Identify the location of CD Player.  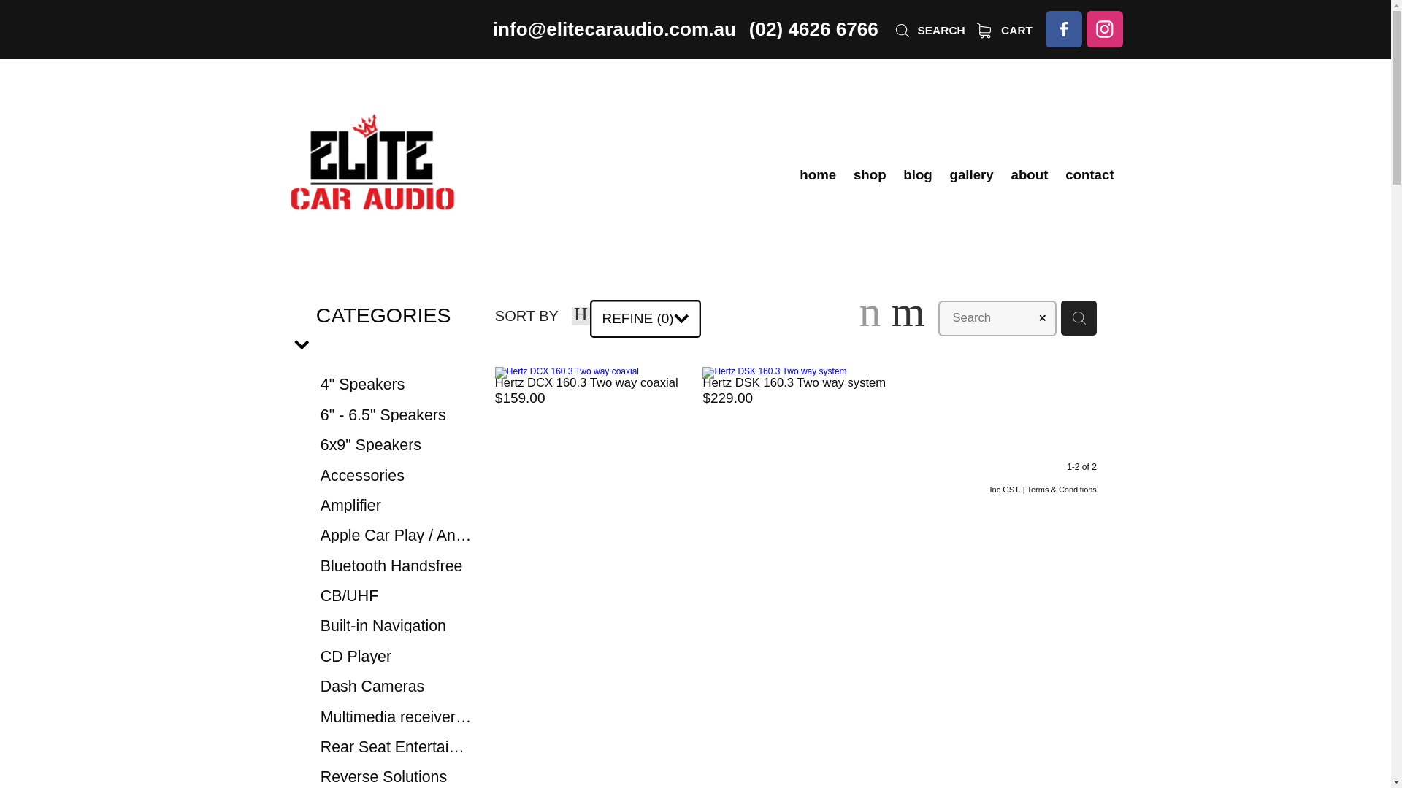
(397, 656).